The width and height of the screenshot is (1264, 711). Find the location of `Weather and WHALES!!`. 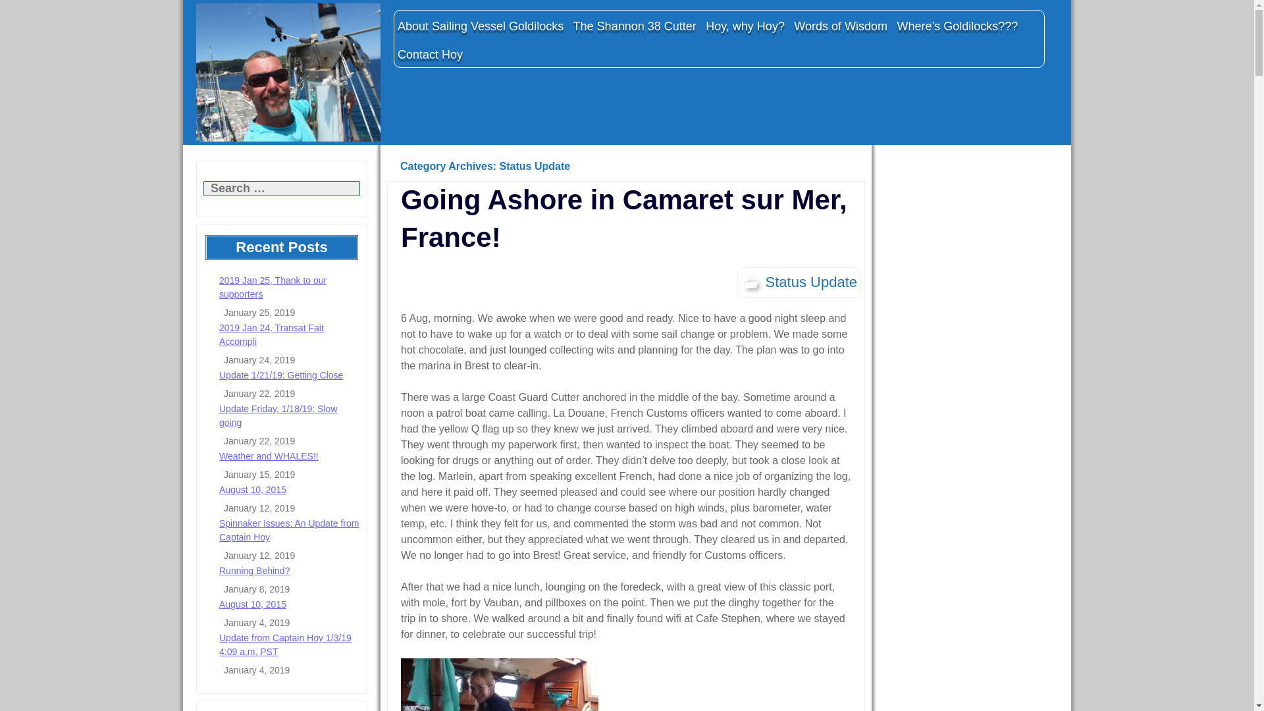

Weather and WHALES!! is located at coordinates (269, 456).